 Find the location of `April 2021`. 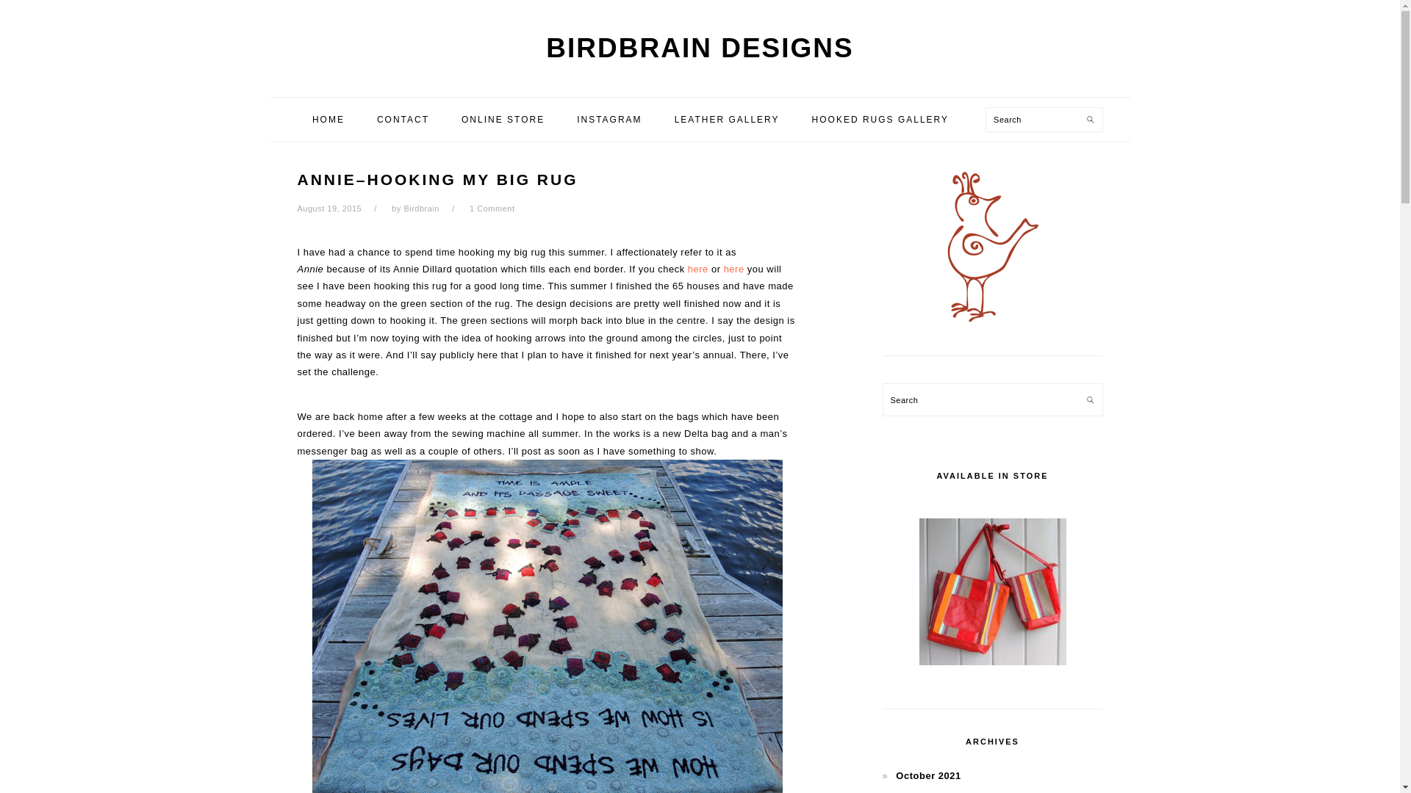

April 2021 is located at coordinates (920, 792).